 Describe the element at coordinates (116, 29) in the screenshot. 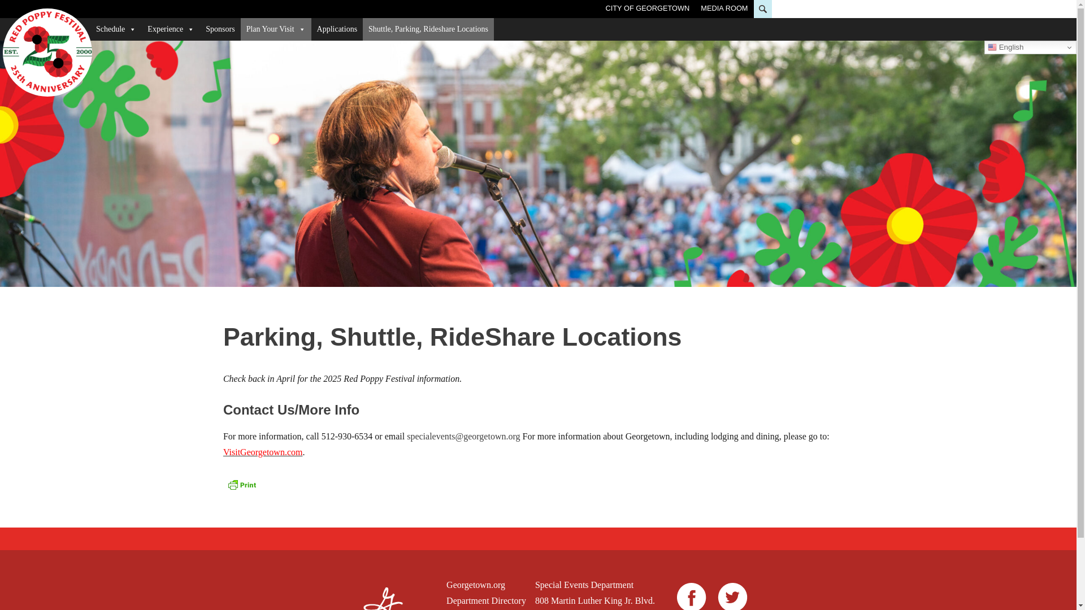

I see `Schedule` at that location.